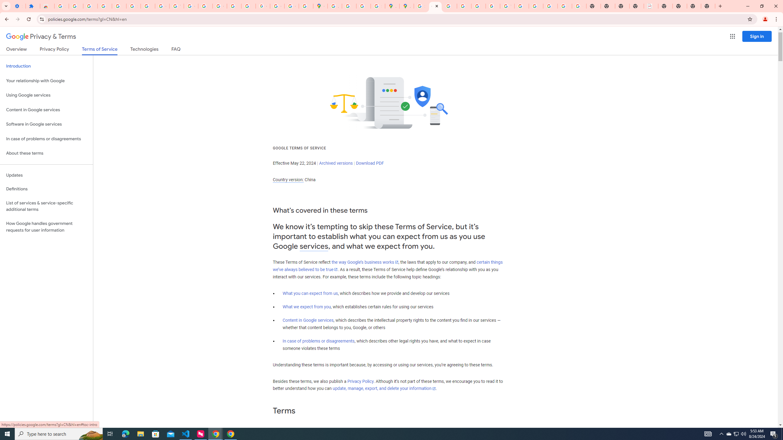  What do you see at coordinates (651, 6) in the screenshot?
I see `LAAD Defence & Security 2025 | BAE Systems` at bounding box center [651, 6].